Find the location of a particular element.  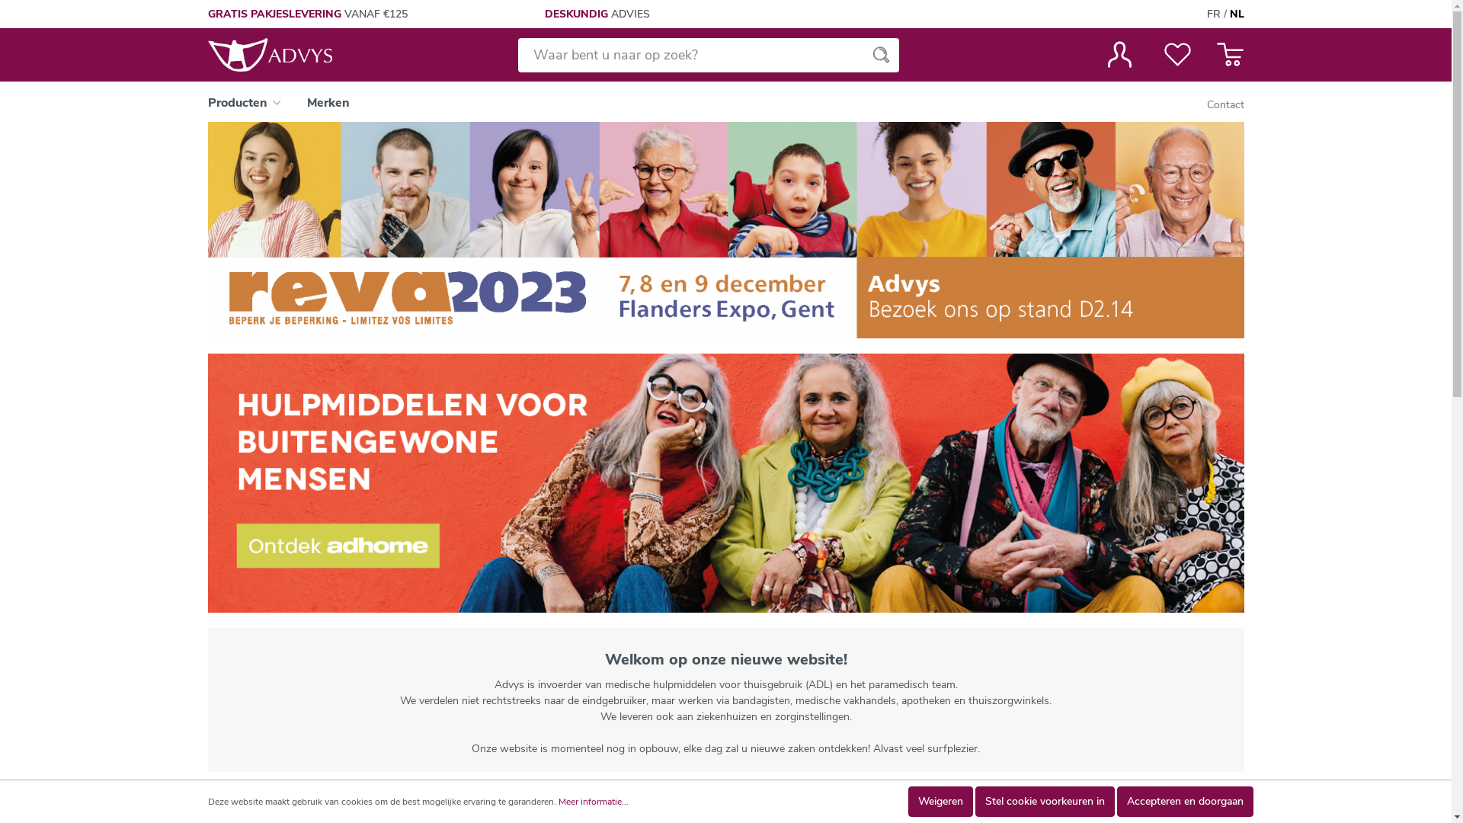

Naar de startpagina is located at coordinates (270, 55).